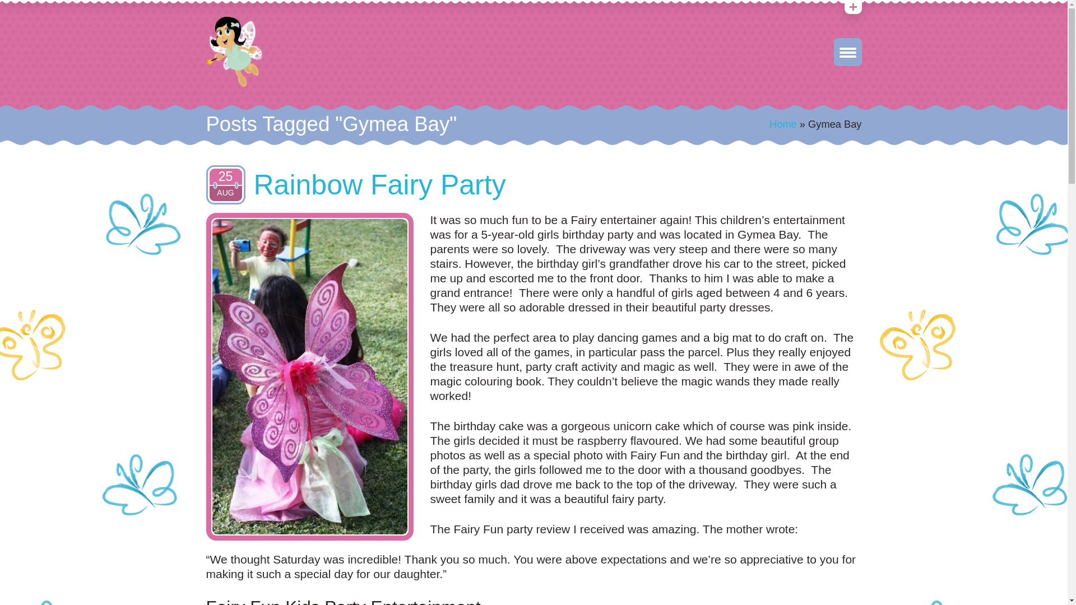 The image size is (1076, 605). What do you see at coordinates (379, 185) in the screenshot?
I see `Rainbow Fairy Party` at bounding box center [379, 185].